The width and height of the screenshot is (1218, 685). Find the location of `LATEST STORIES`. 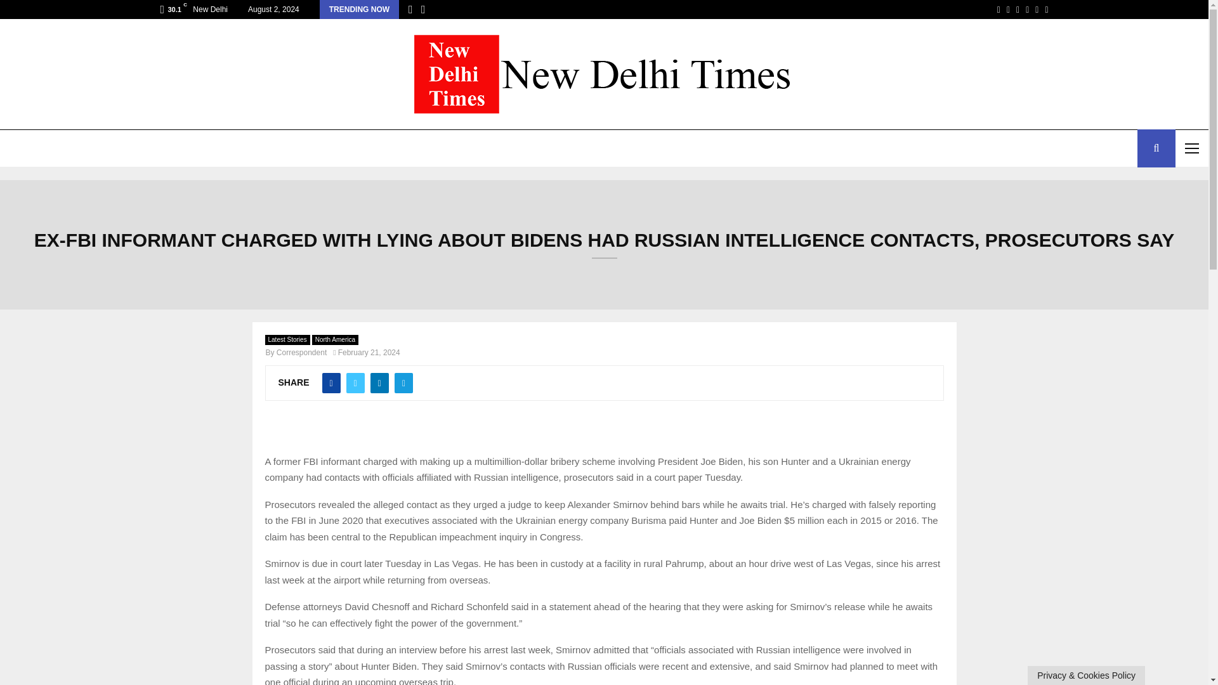

LATEST STORIES is located at coordinates (47, 148).